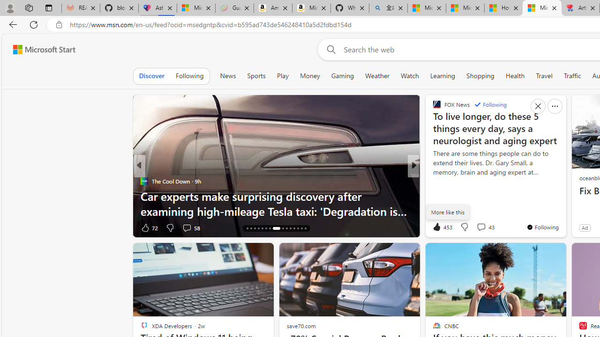  I want to click on FOX News, so click(433, 181).